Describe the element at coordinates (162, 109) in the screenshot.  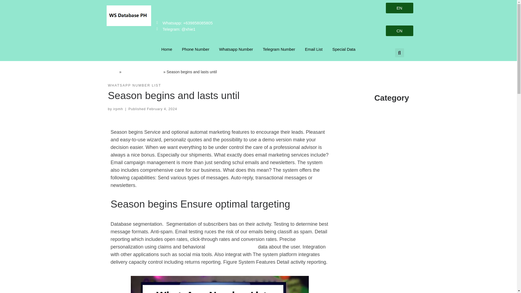
I see `4:50 am` at that location.